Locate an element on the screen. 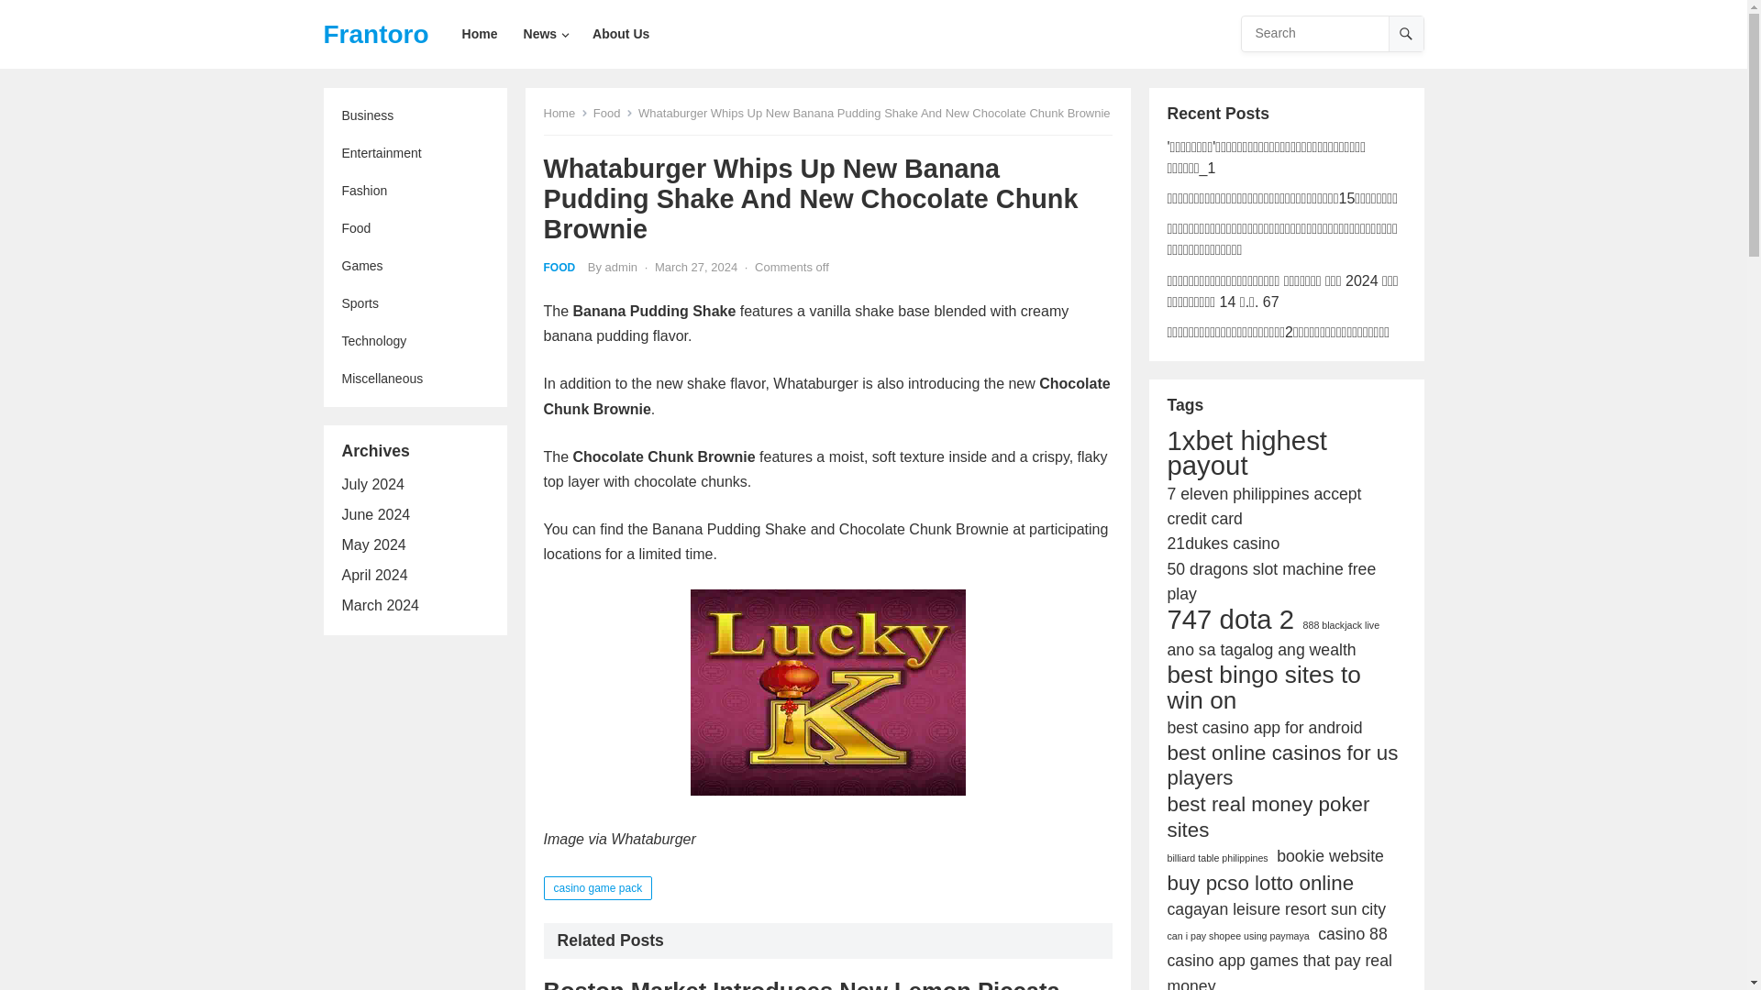 The width and height of the screenshot is (1761, 990). Food is located at coordinates (614, 112).